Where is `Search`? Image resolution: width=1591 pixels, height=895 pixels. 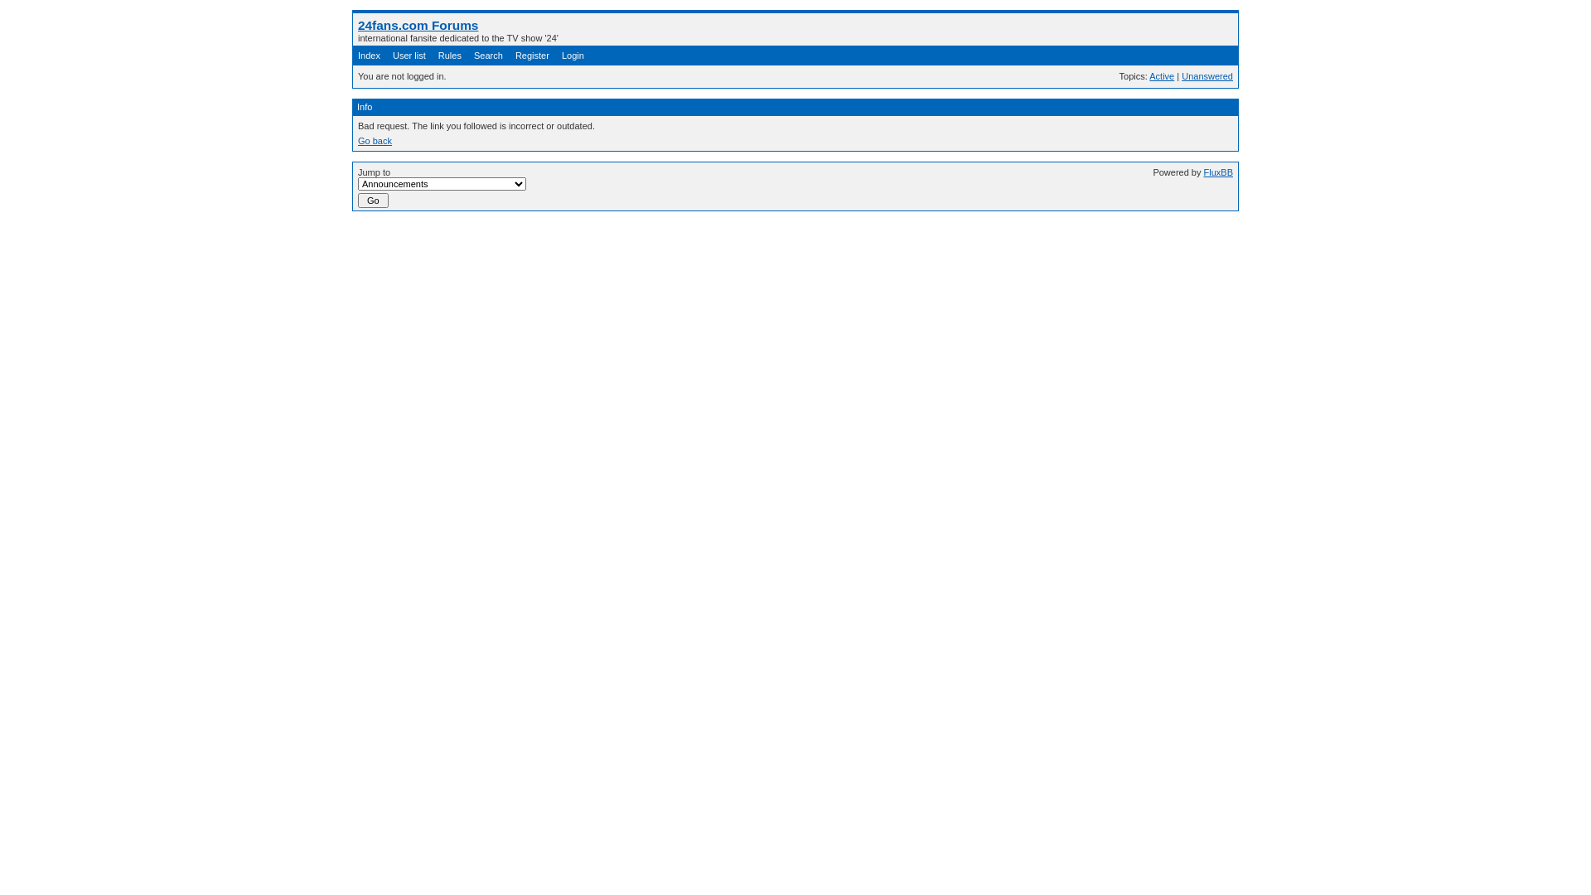
Search is located at coordinates (489, 56).